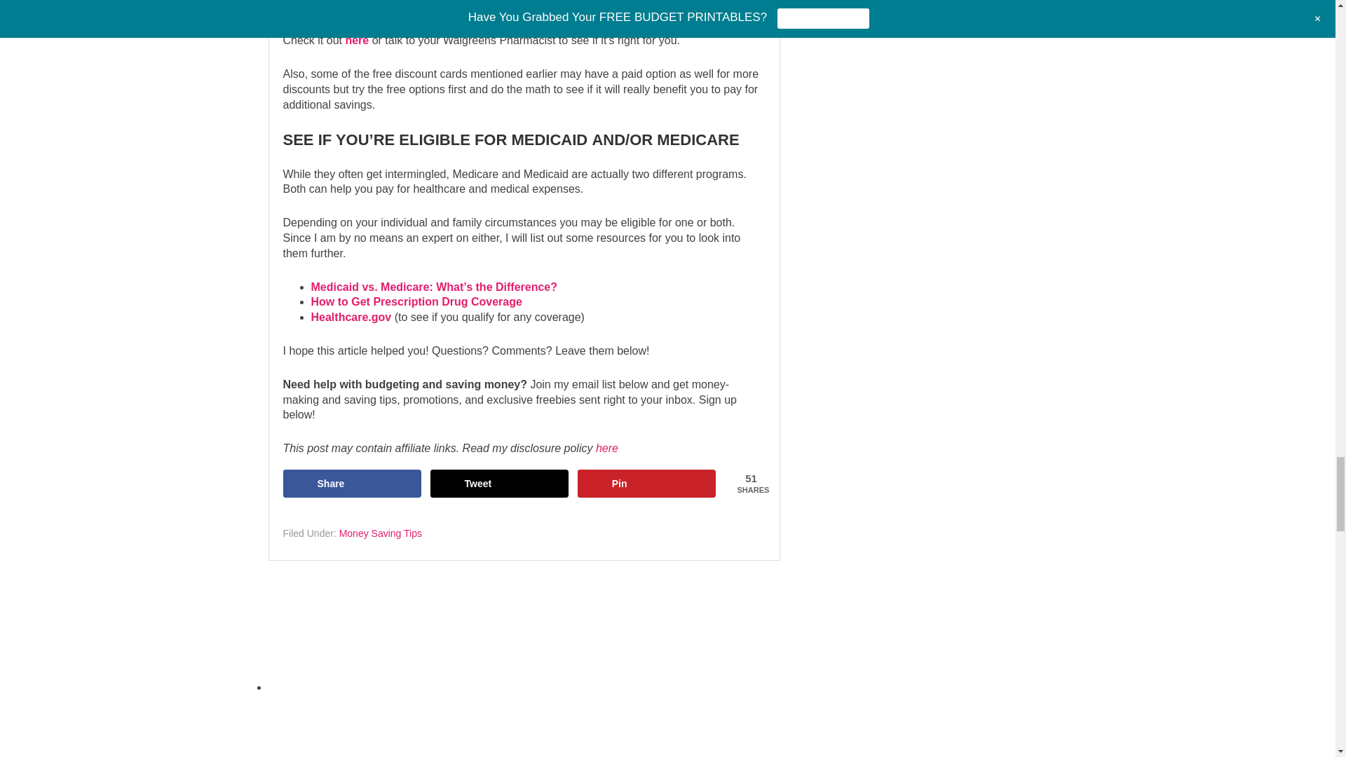 Image resolution: width=1346 pixels, height=757 pixels. Describe the element at coordinates (646, 483) in the screenshot. I see `Save to Pinterest` at that location.